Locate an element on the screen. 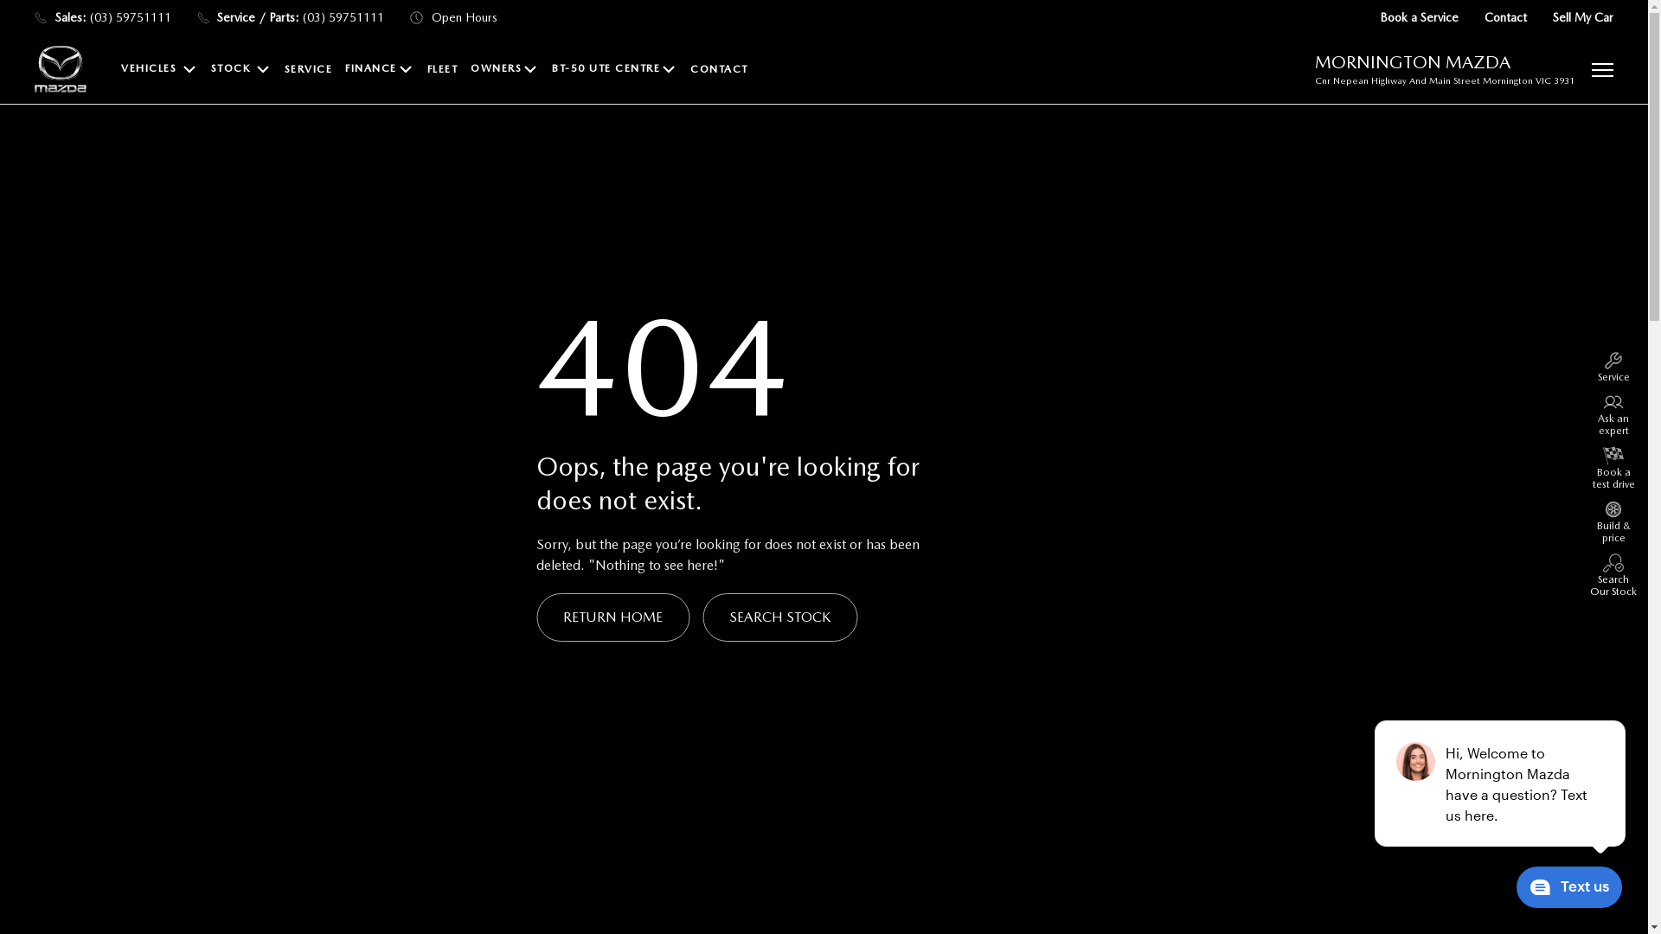  STOCK
STOCK is located at coordinates (241, 69).